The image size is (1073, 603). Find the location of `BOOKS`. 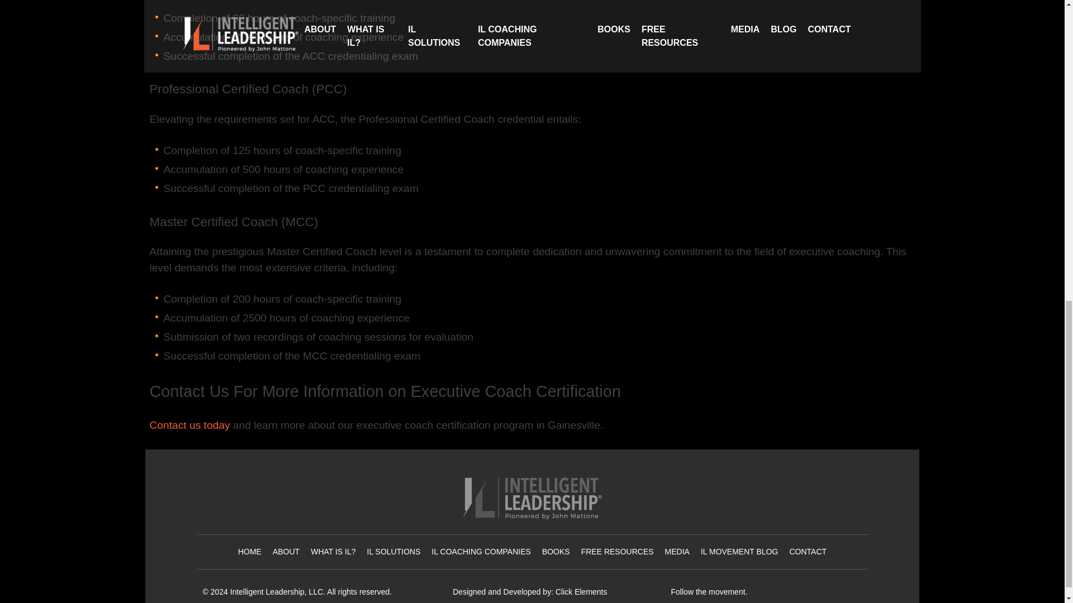

BOOKS is located at coordinates (556, 551).